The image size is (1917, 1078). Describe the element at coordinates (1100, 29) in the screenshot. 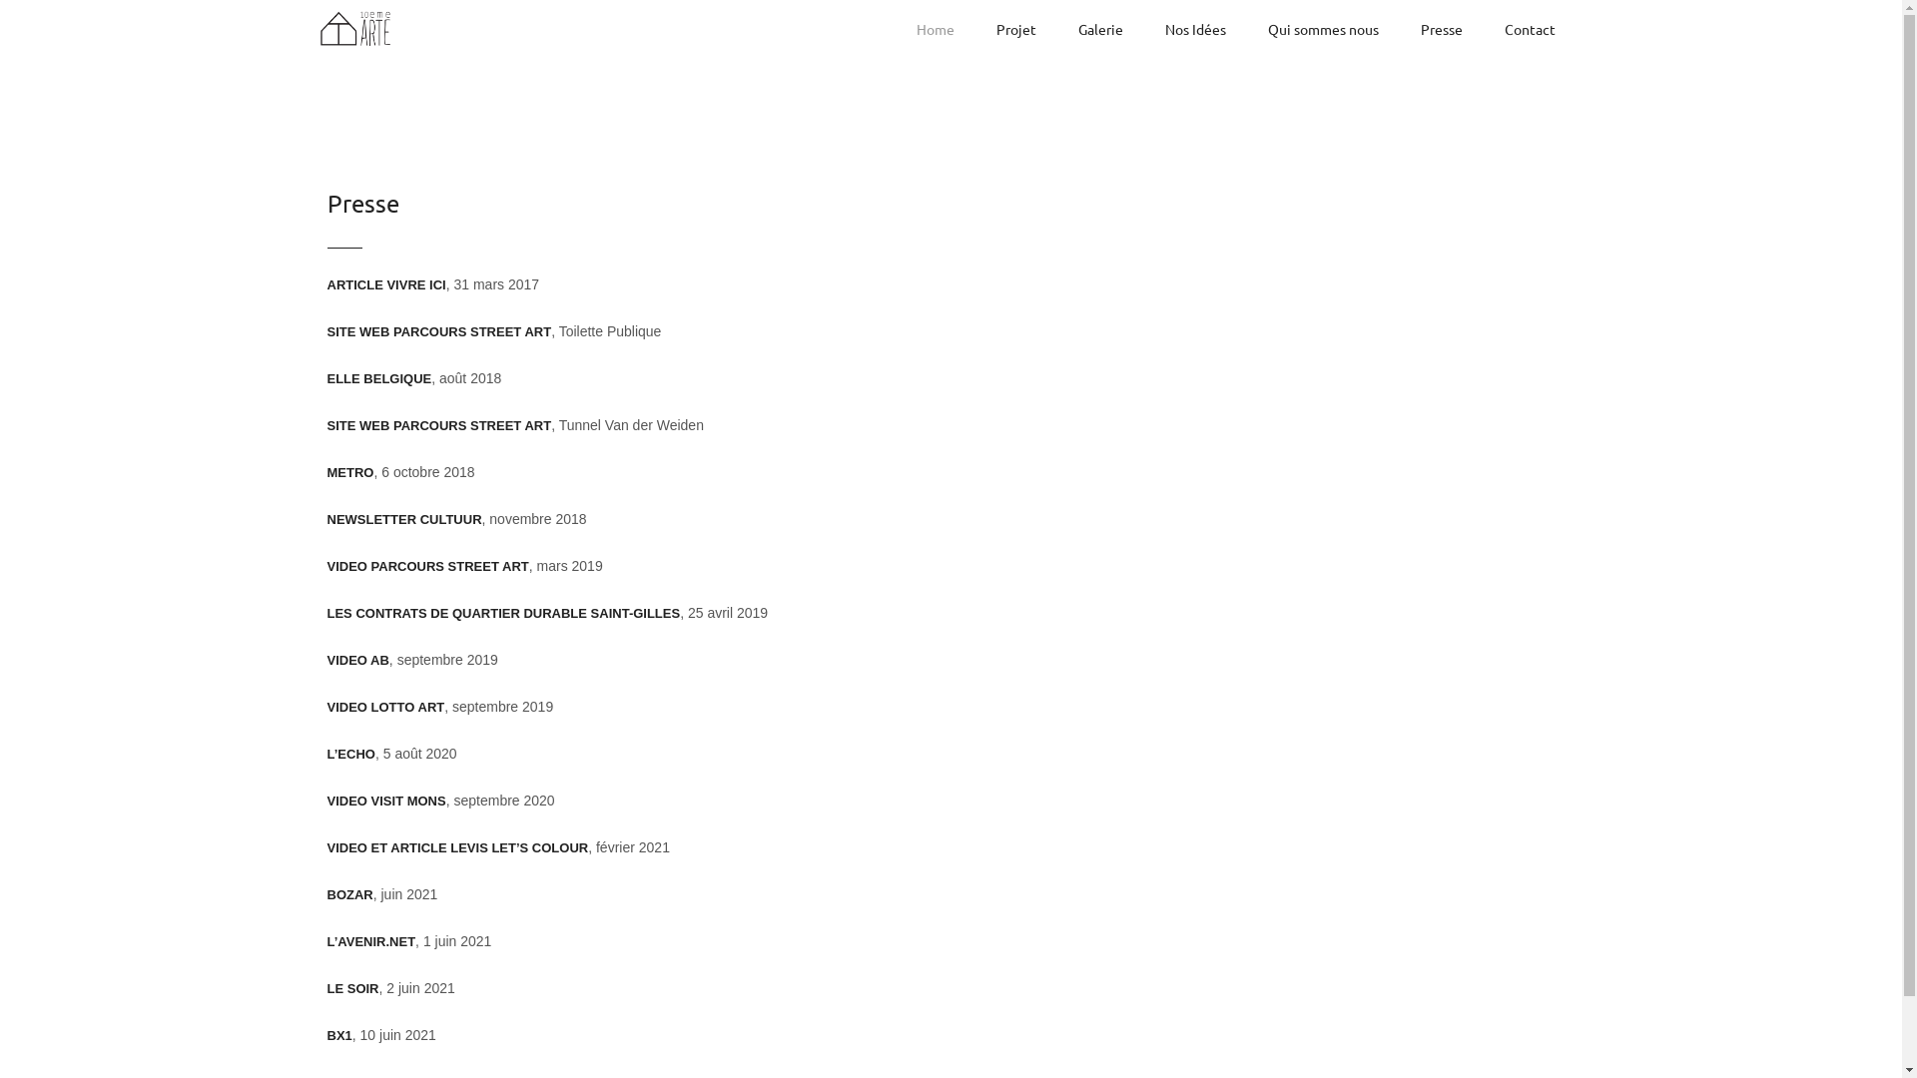

I see `Galerie` at that location.